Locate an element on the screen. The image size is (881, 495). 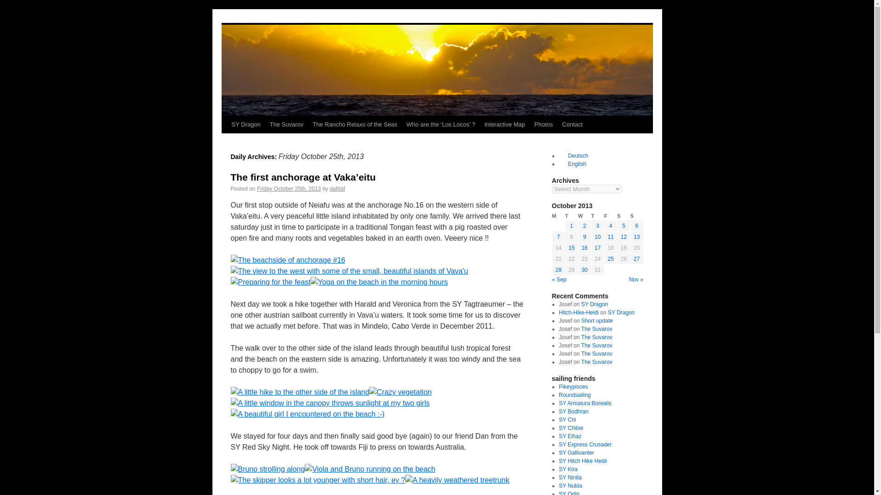
English is located at coordinates (572, 164).